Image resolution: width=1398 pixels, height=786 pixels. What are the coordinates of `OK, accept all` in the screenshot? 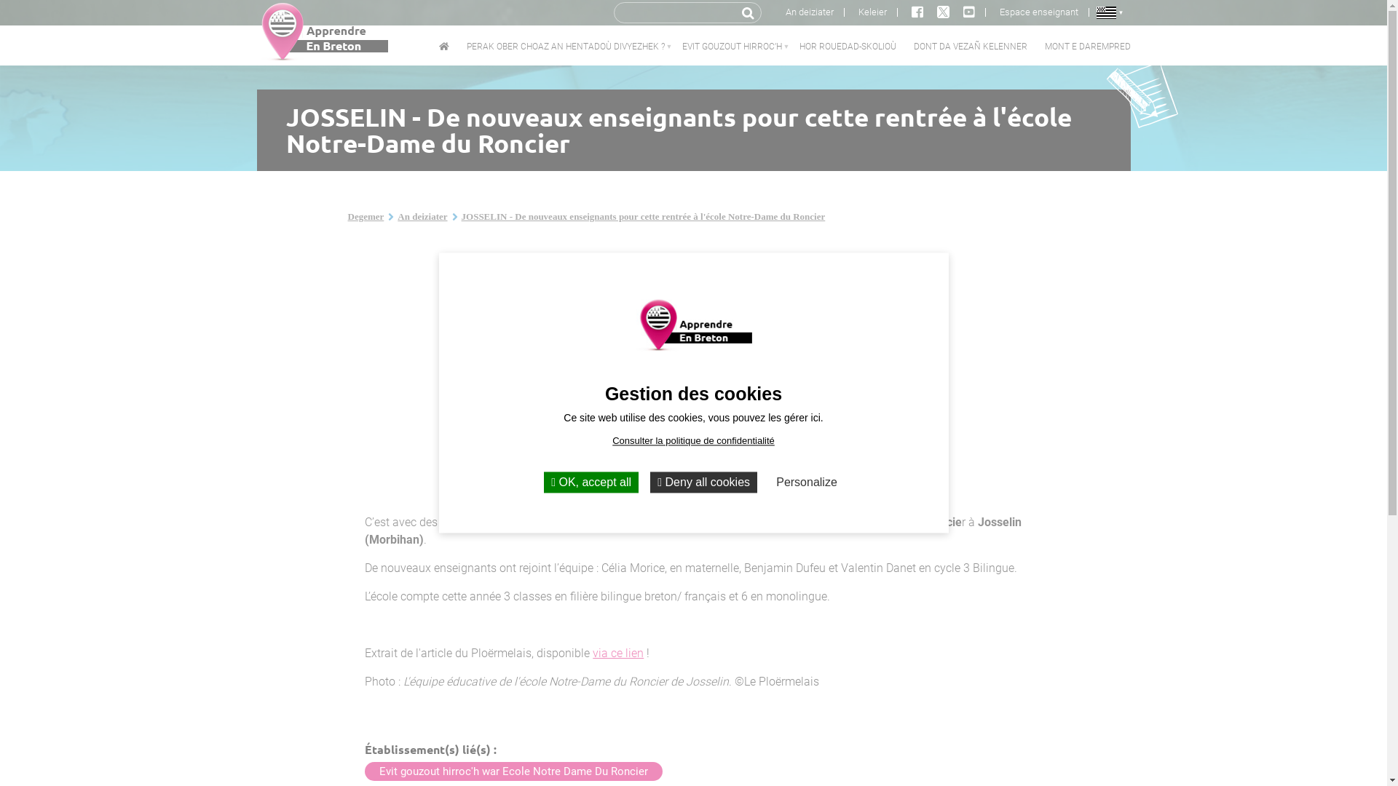 It's located at (591, 482).